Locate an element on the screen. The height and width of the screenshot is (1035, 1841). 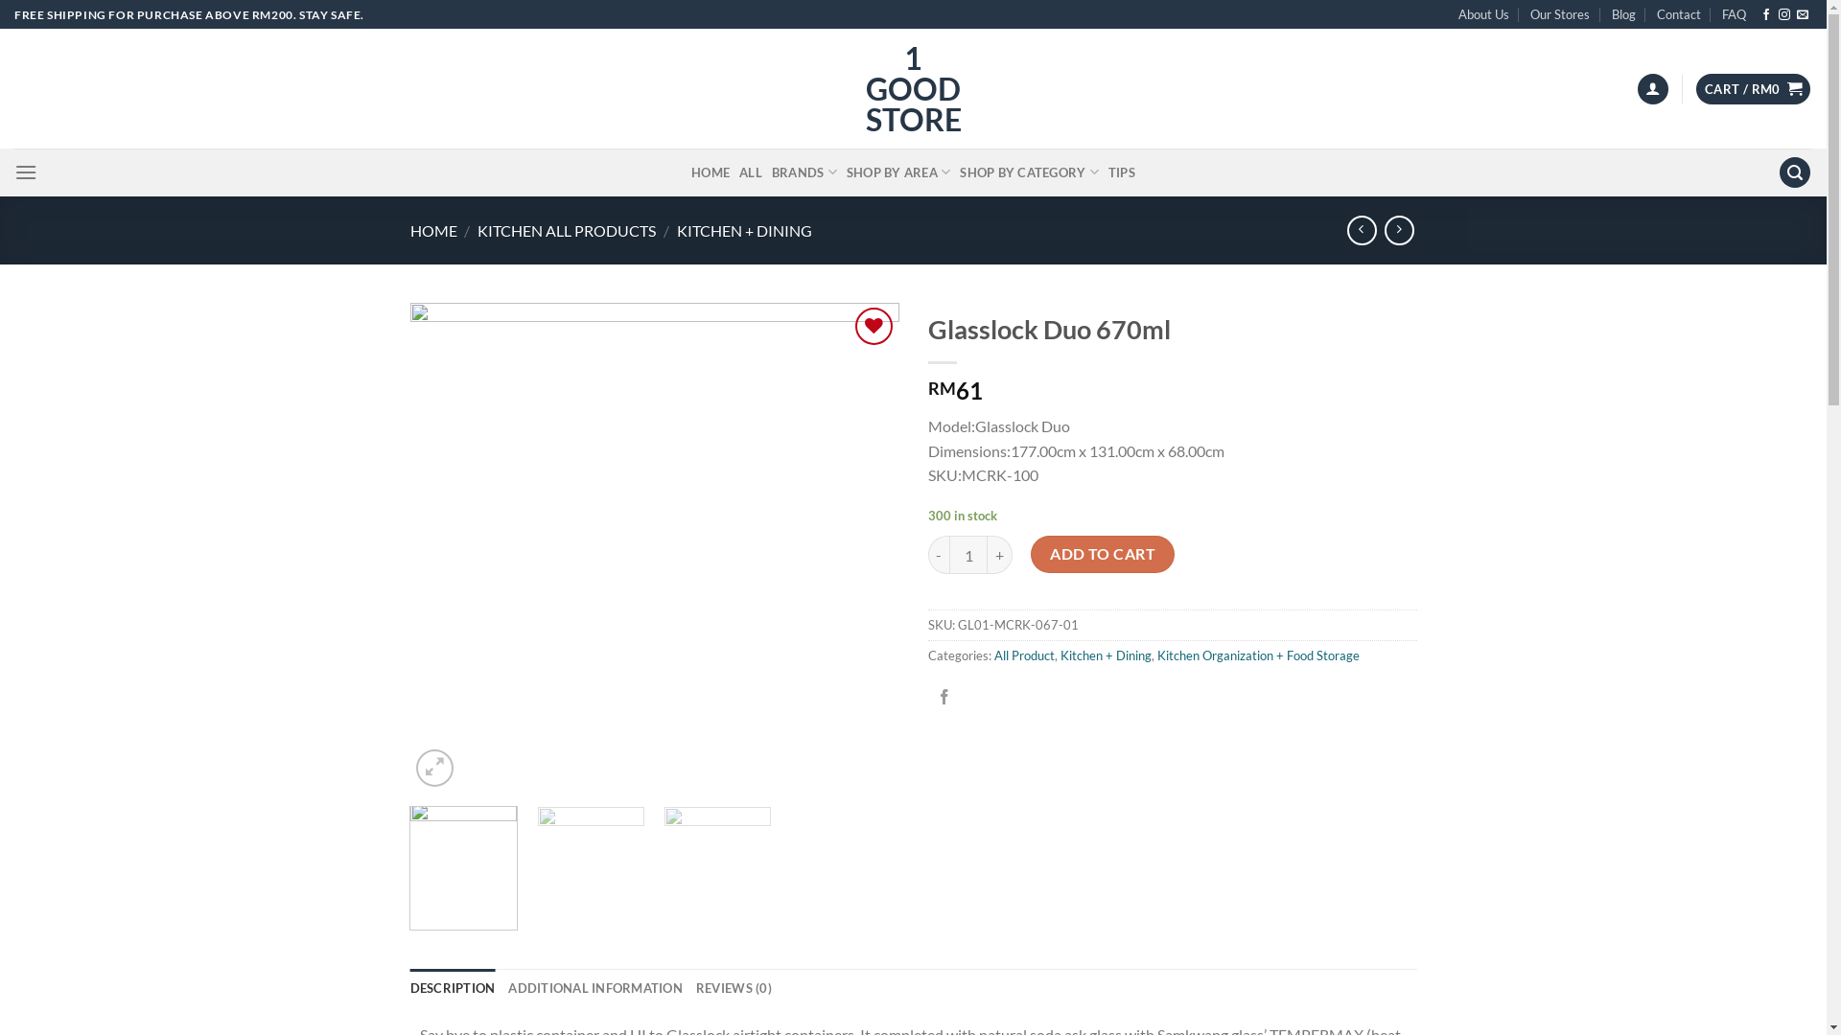
Send us an email is located at coordinates (1803, 15).